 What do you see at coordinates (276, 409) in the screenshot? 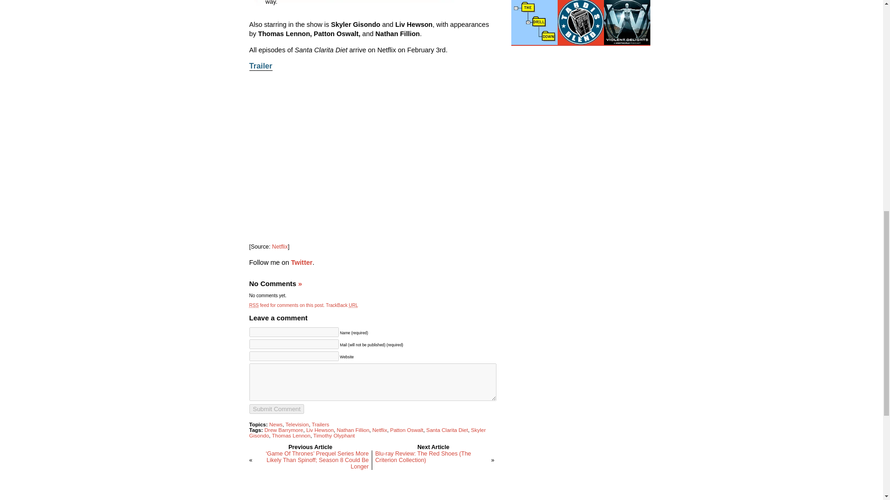
I see `Submit Comment` at bounding box center [276, 409].